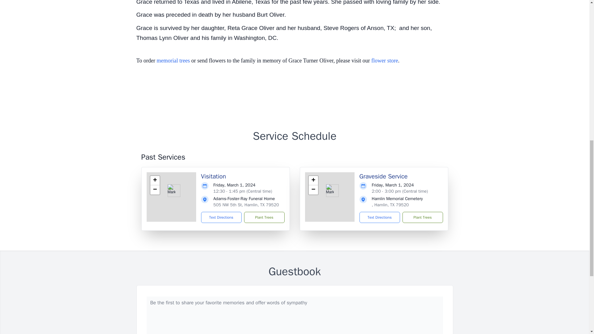 This screenshot has height=334, width=594. I want to click on flower store, so click(385, 61).